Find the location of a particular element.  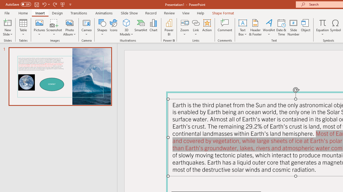

Link is located at coordinates (196, 27).